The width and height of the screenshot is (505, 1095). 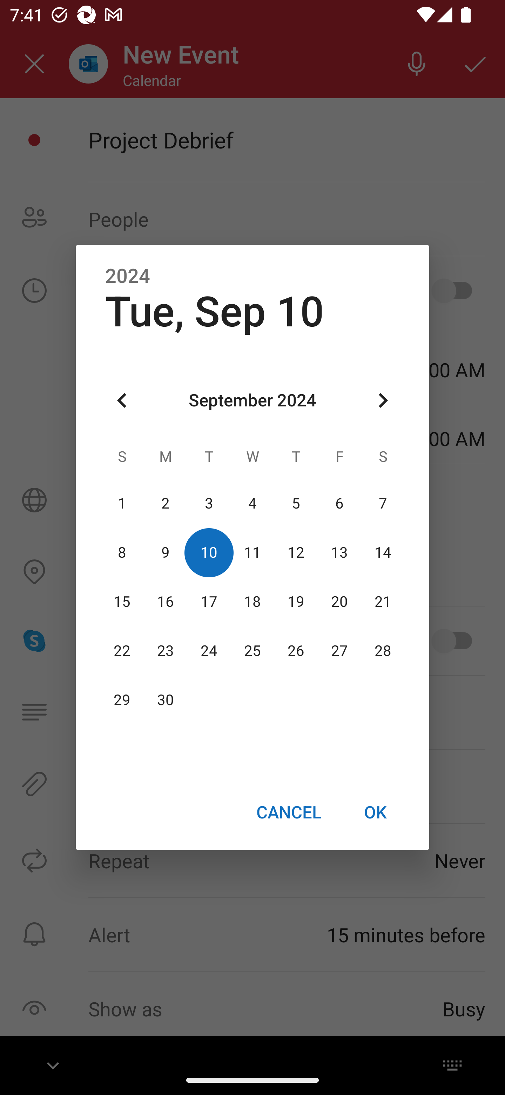 I want to click on 16 16 September 2024, so click(x=166, y=602).